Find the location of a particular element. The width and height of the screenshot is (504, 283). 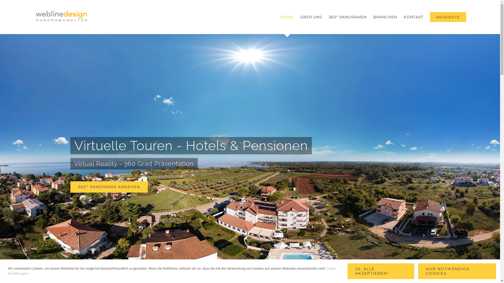

KONTAKT is located at coordinates (414, 17).